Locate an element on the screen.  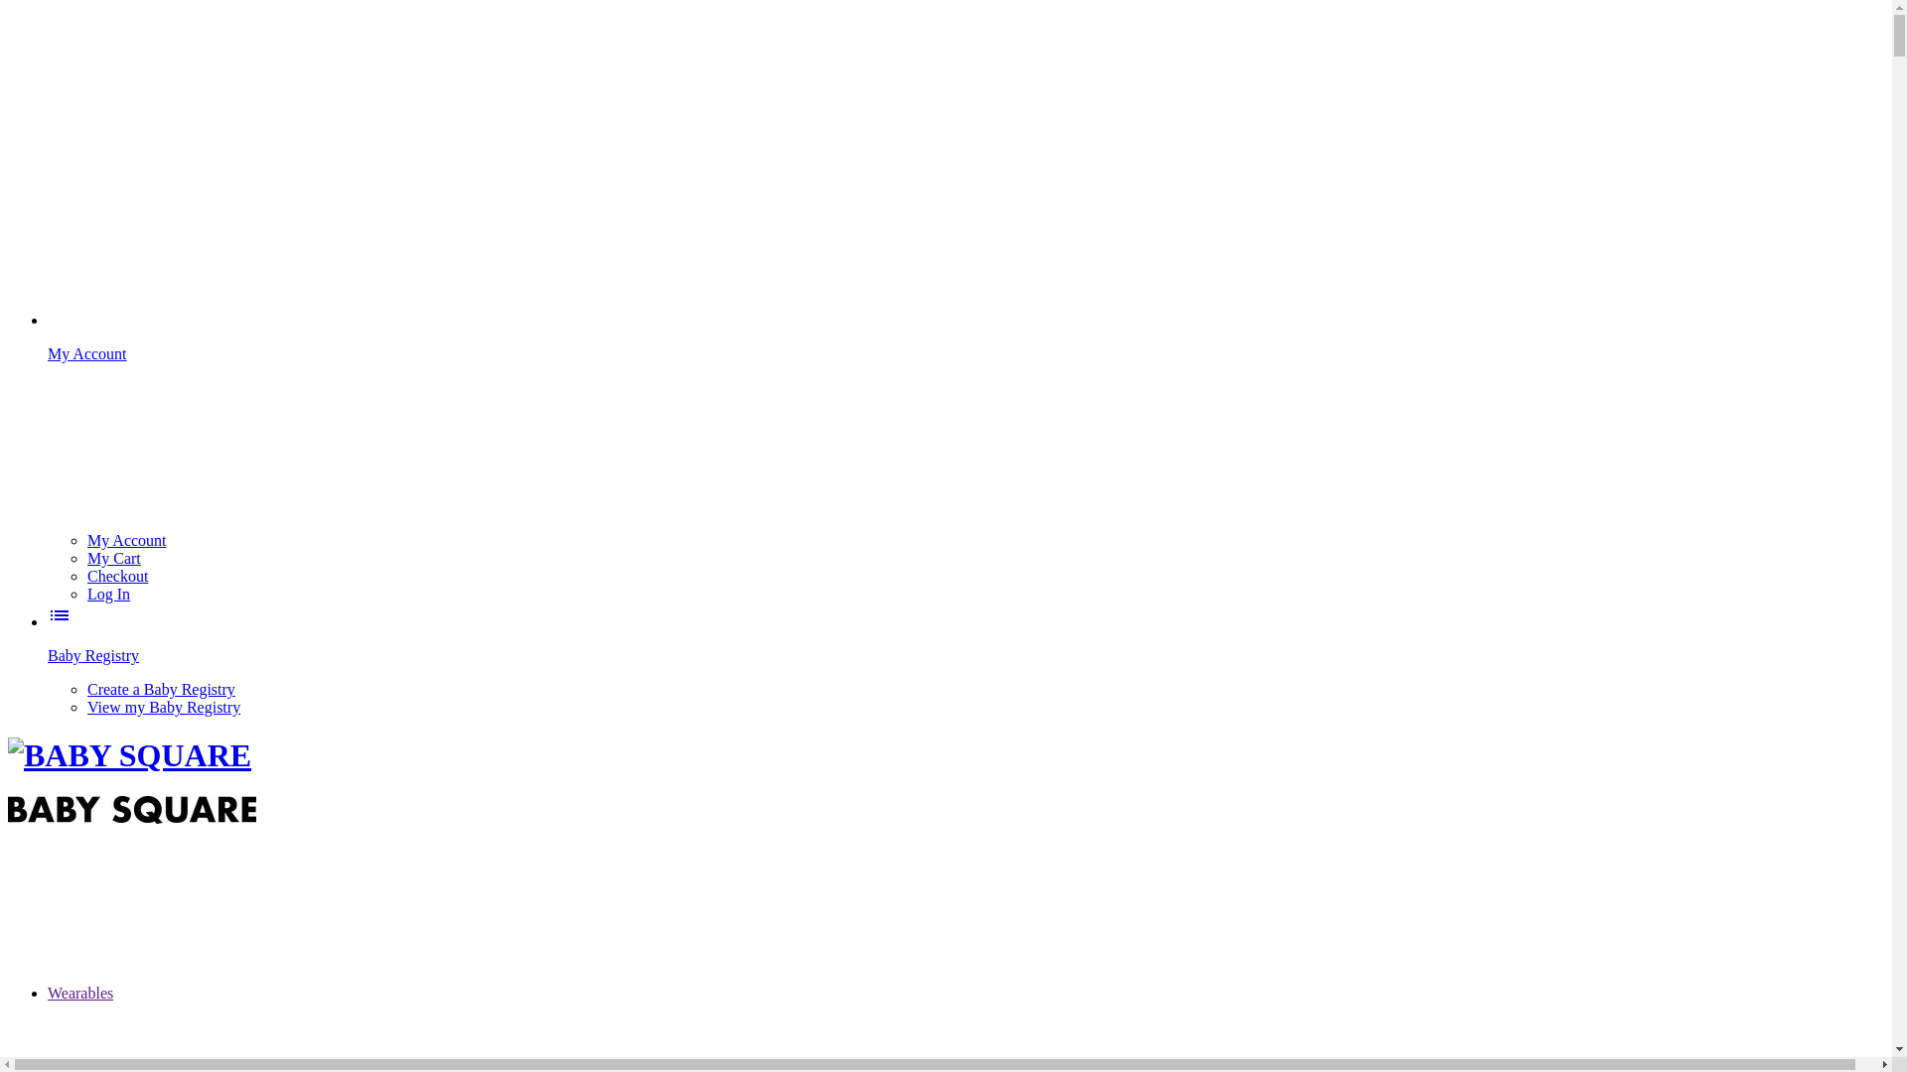
View my Baby Registry is located at coordinates (164, 707).